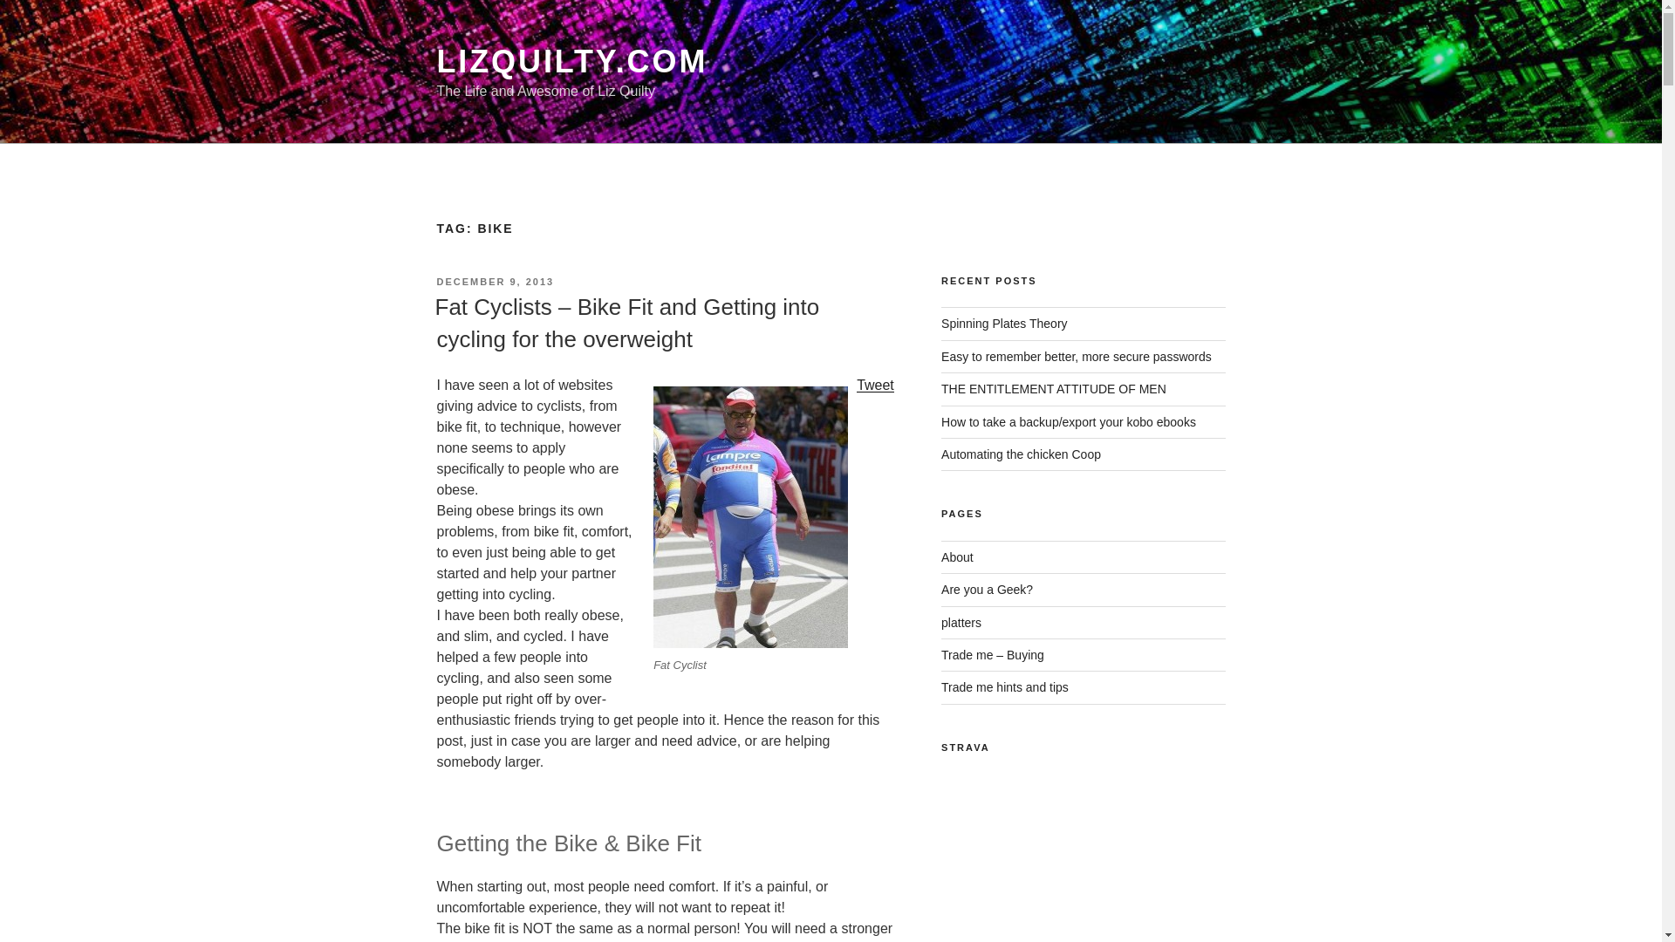  What do you see at coordinates (1021, 454) in the screenshot?
I see `Automating the chicken Coop` at bounding box center [1021, 454].